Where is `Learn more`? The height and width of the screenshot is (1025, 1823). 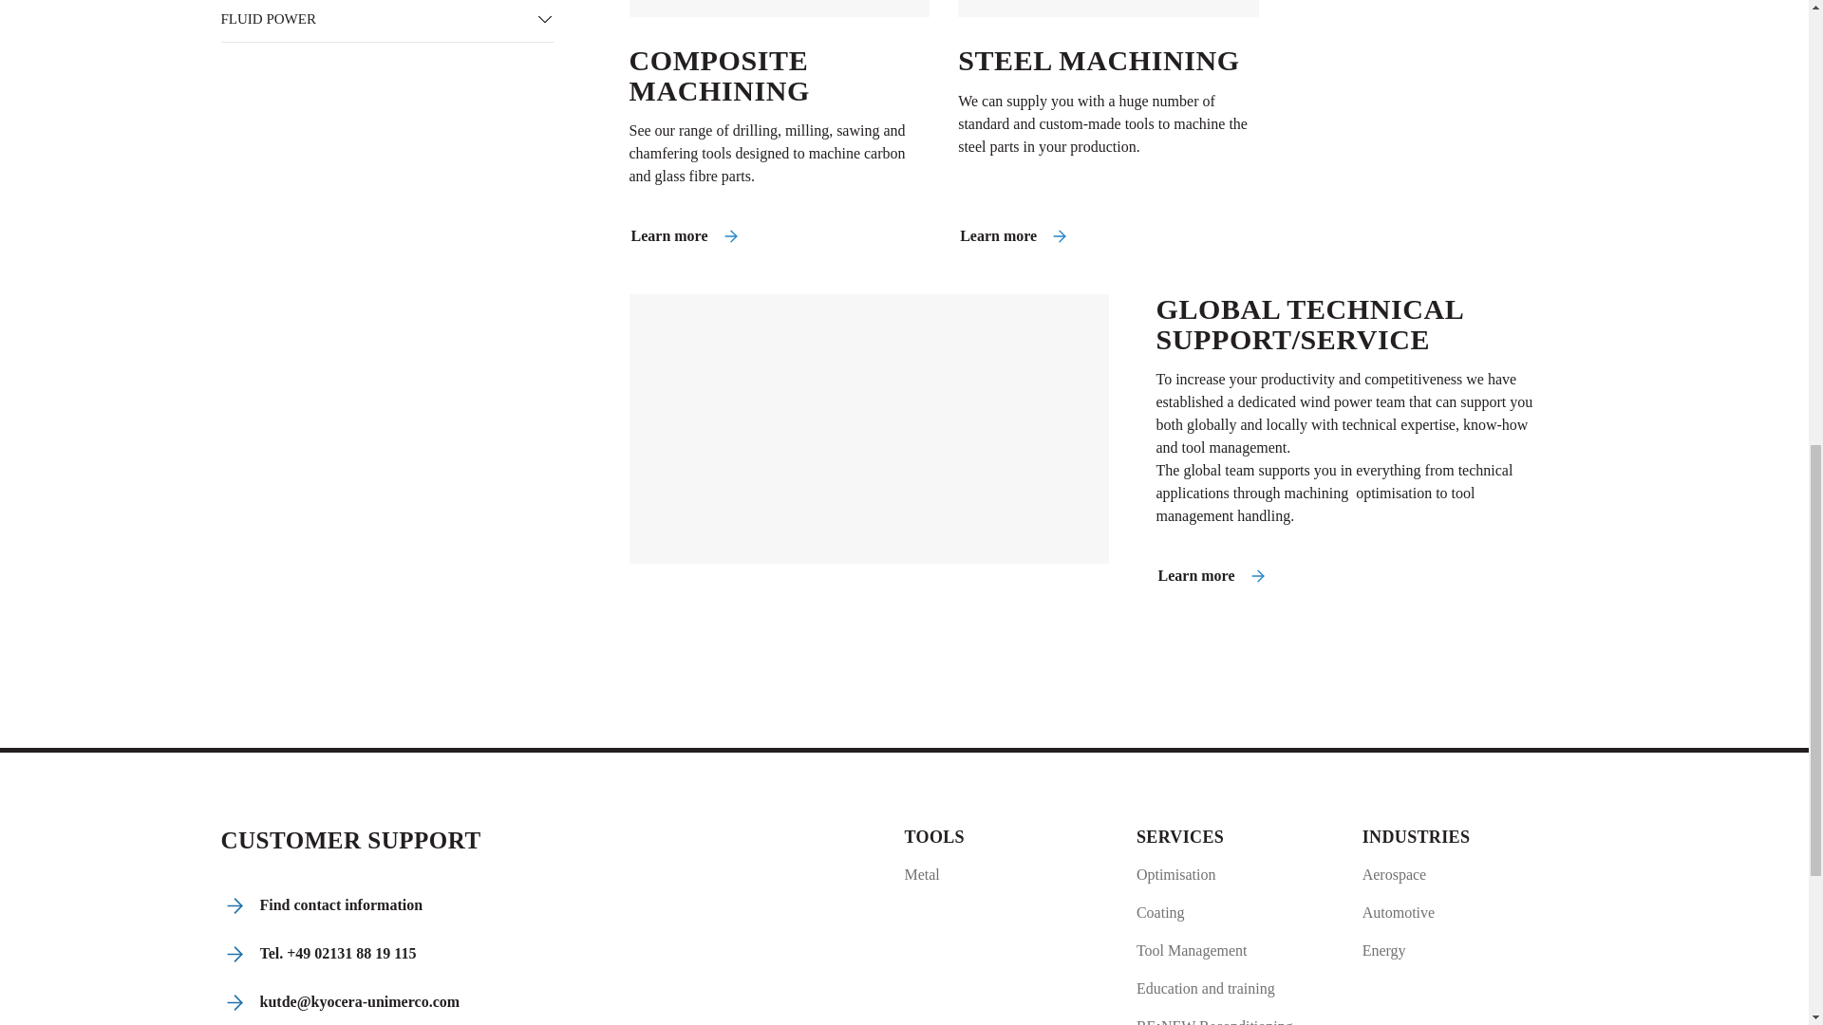
Learn more is located at coordinates (686, 235).